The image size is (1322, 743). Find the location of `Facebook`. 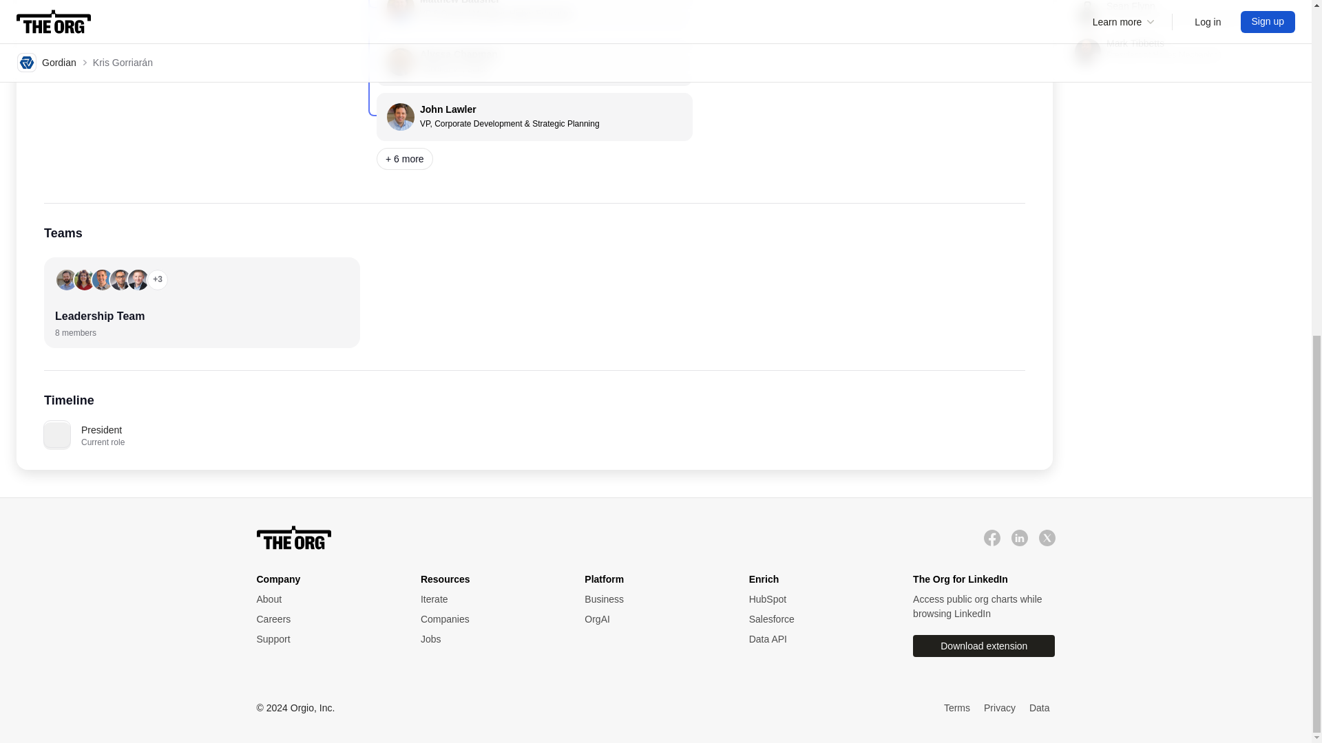

Facebook is located at coordinates (488, 619).